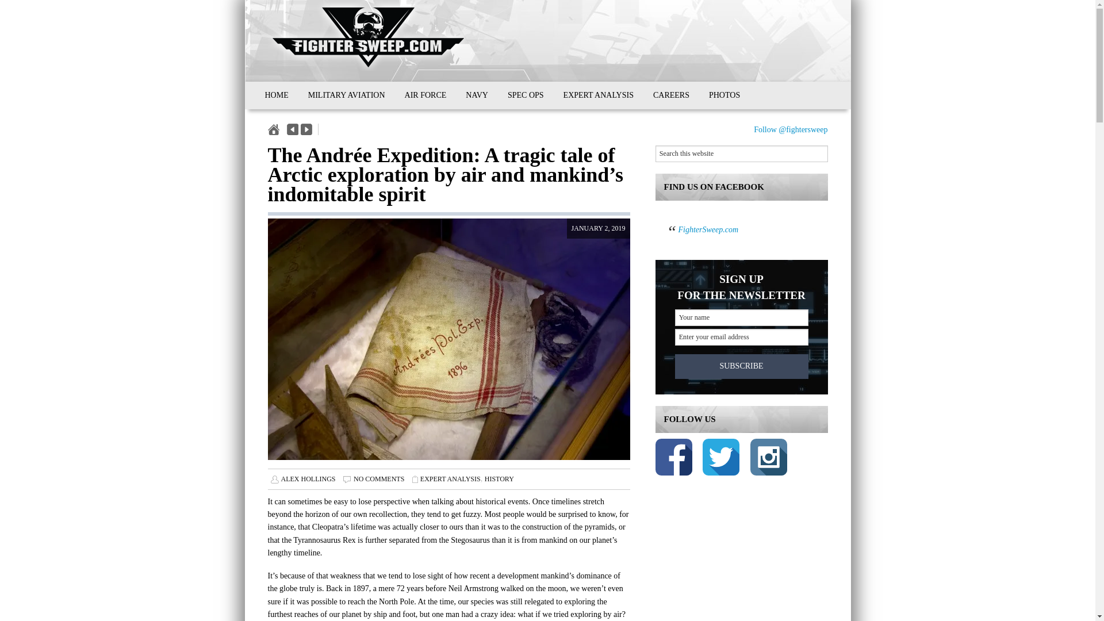 The image size is (1104, 621). Describe the element at coordinates (499, 479) in the screenshot. I see `HISTORY` at that location.